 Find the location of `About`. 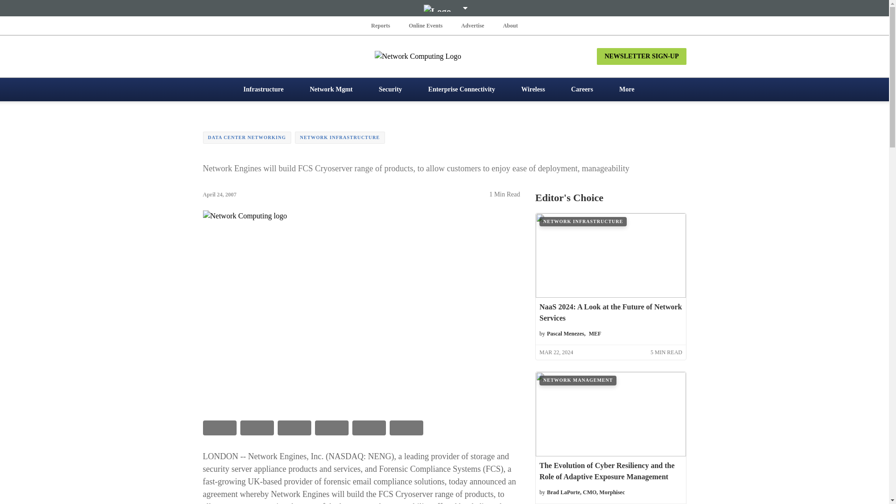

About is located at coordinates (510, 25).